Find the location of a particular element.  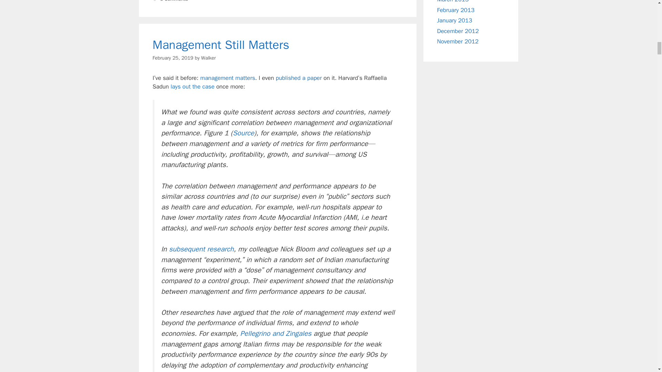

Walker is located at coordinates (208, 58).